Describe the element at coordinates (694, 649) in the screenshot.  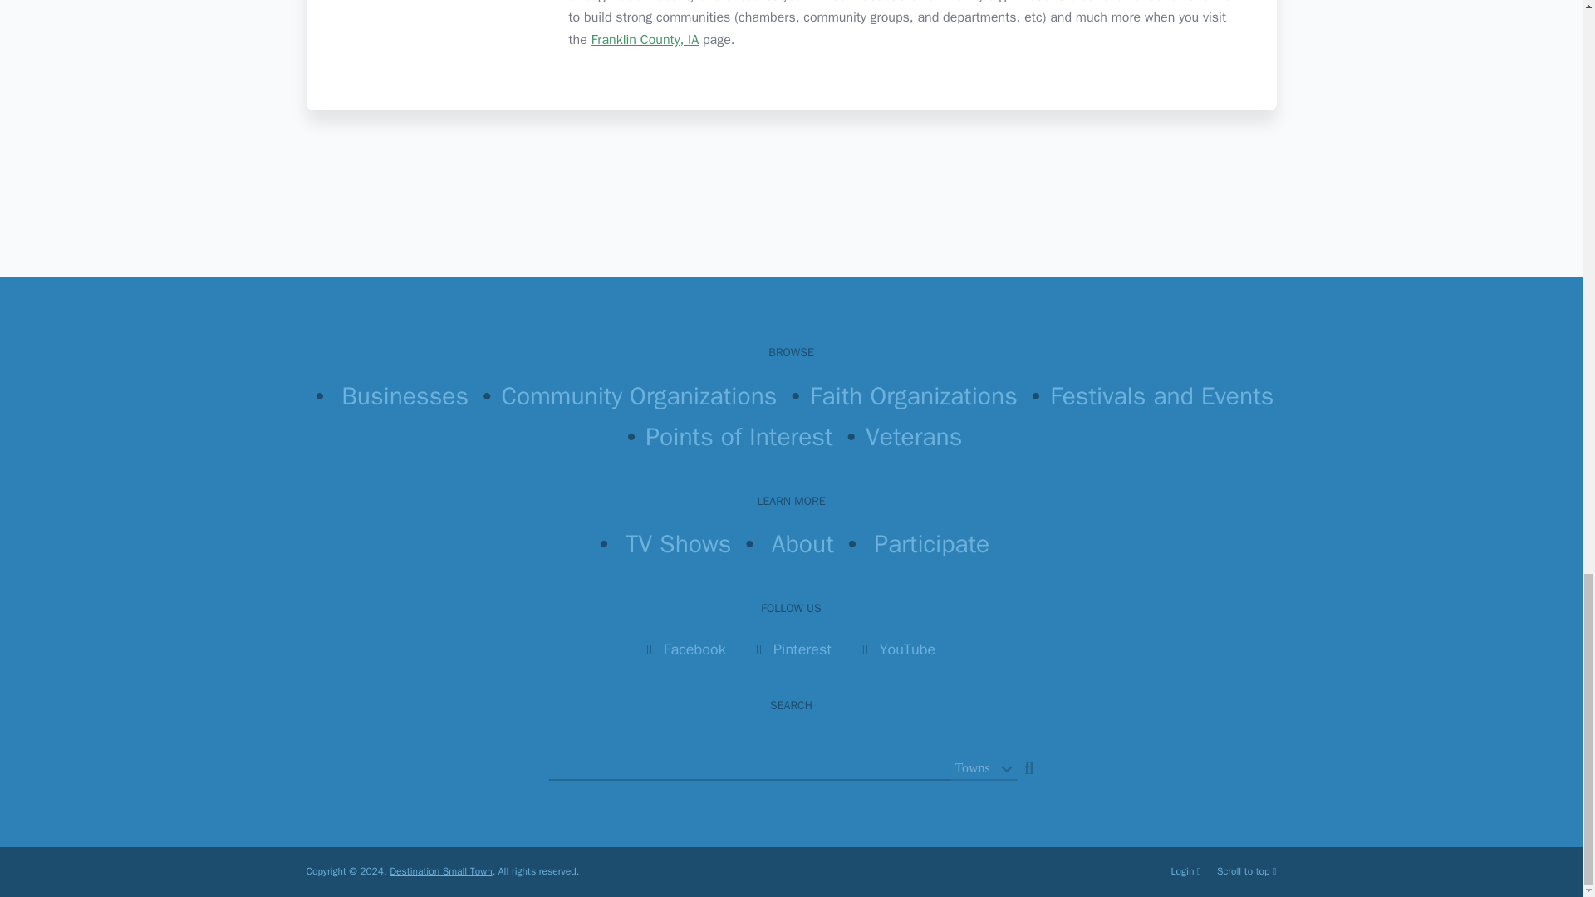
I see `Facebook` at that location.